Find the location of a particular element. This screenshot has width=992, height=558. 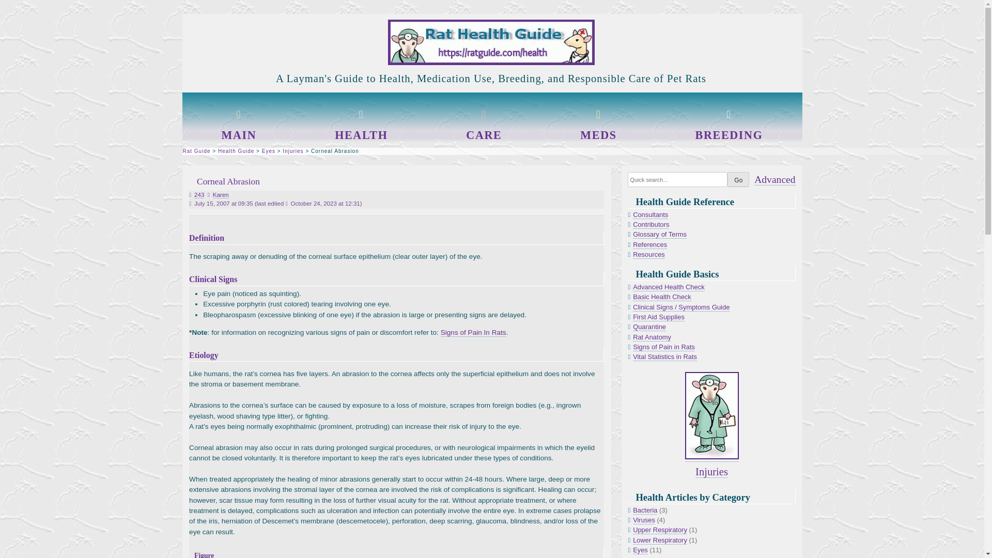

243 is located at coordinates (199, 195).